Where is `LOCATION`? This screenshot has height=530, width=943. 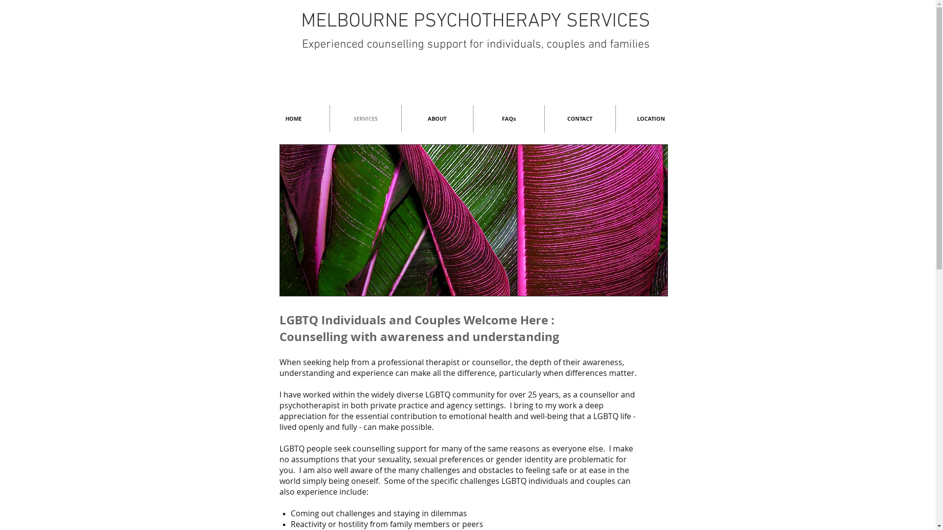
LOCATION is located at coordinates (651, 119).